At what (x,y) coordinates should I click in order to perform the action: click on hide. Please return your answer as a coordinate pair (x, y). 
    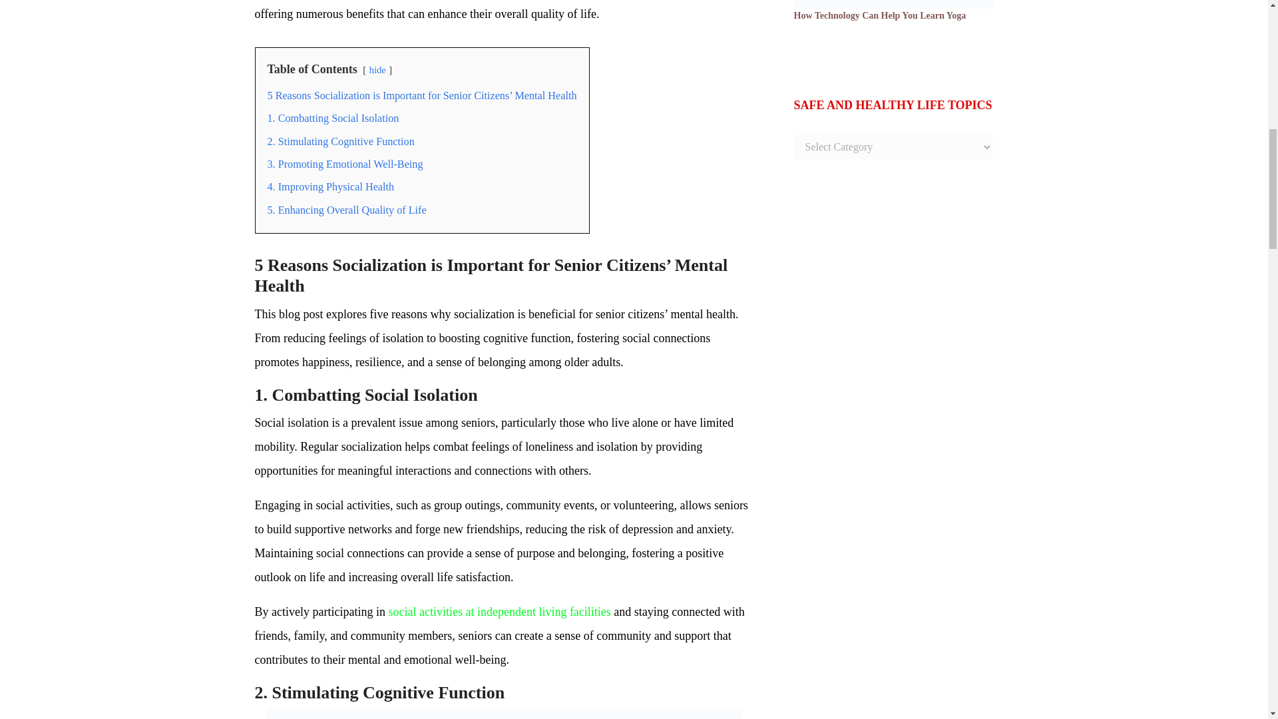
    Looking at the image, I should click on (377, 70).